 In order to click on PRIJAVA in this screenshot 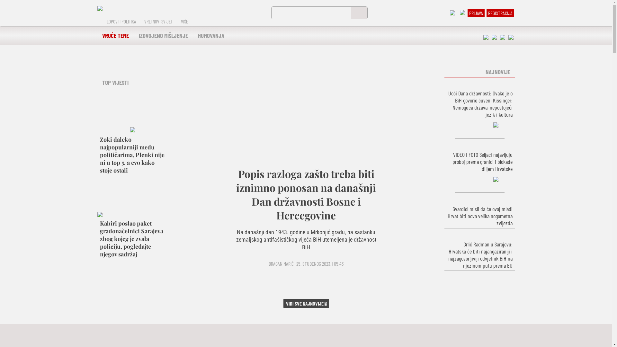, I will do `click(476, 13)`.